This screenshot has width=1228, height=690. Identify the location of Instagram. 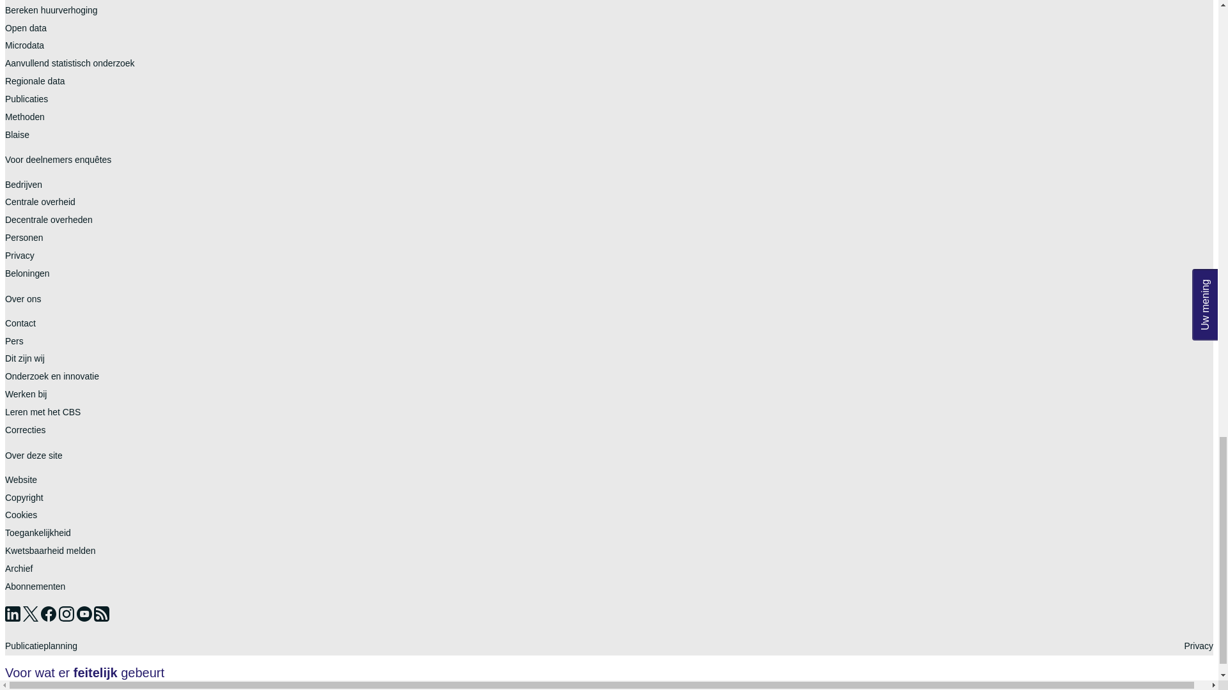
(68, 618).